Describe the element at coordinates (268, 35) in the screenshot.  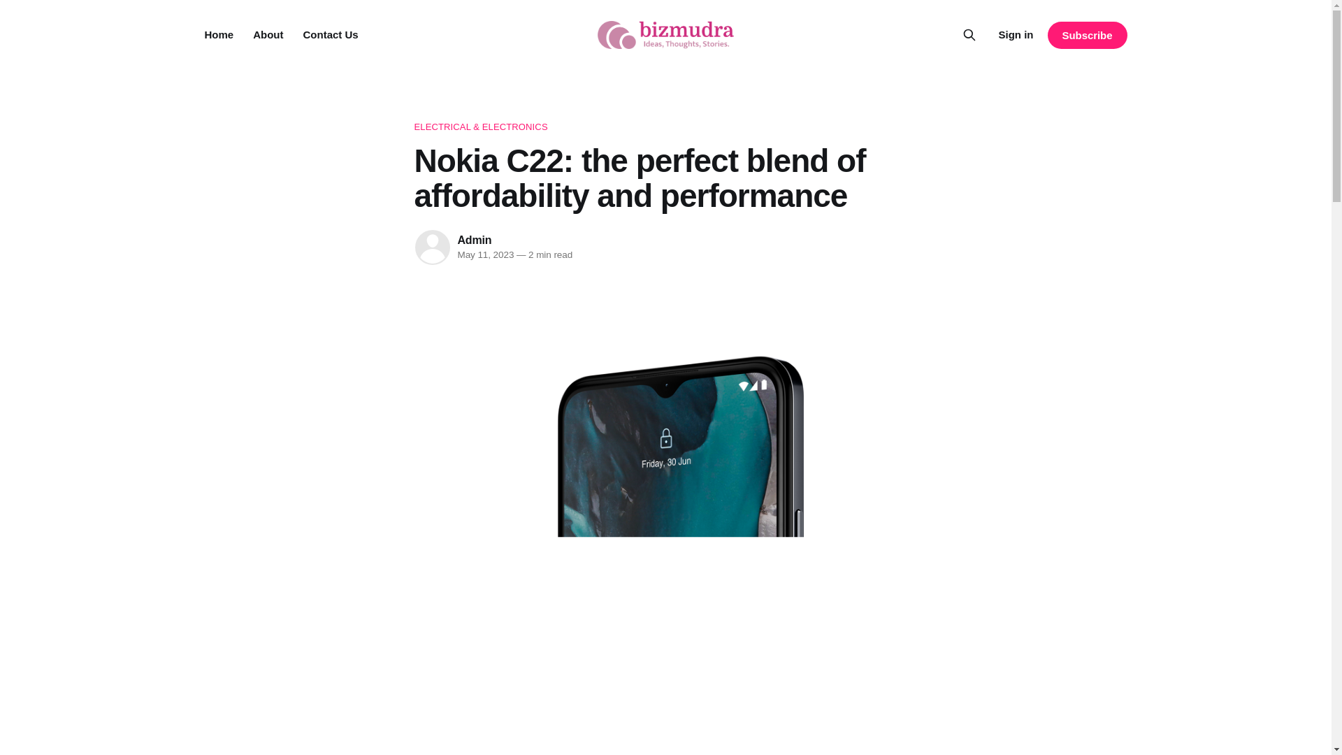
I see `About` at that location.